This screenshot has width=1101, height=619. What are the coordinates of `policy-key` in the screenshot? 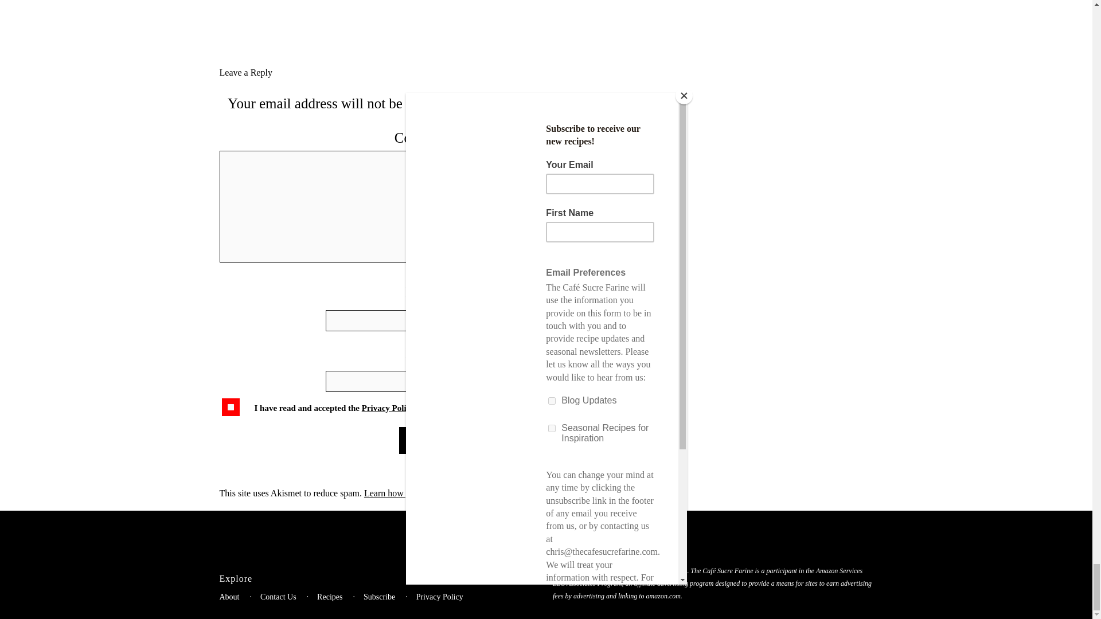 It's located at (231, 407).